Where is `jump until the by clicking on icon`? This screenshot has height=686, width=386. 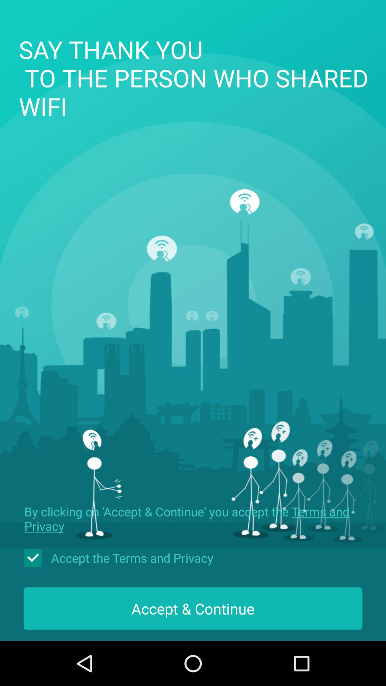 jump until the by clicking on icon is located at coordinates (193, 519).